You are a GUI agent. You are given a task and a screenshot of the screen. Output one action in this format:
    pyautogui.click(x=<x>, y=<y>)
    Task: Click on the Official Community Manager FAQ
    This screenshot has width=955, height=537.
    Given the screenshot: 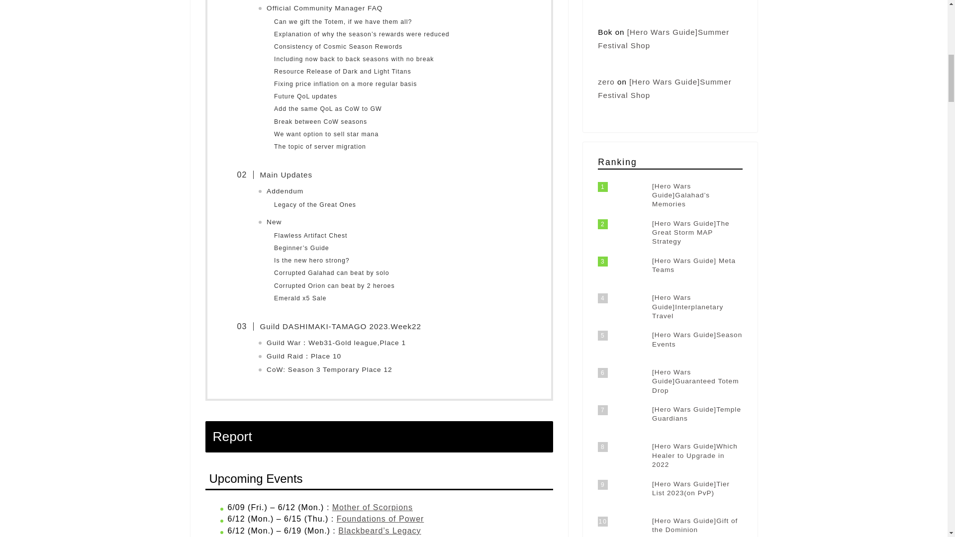 What is the action you would take?
    pyautogui.click(x=324, y=8)
    